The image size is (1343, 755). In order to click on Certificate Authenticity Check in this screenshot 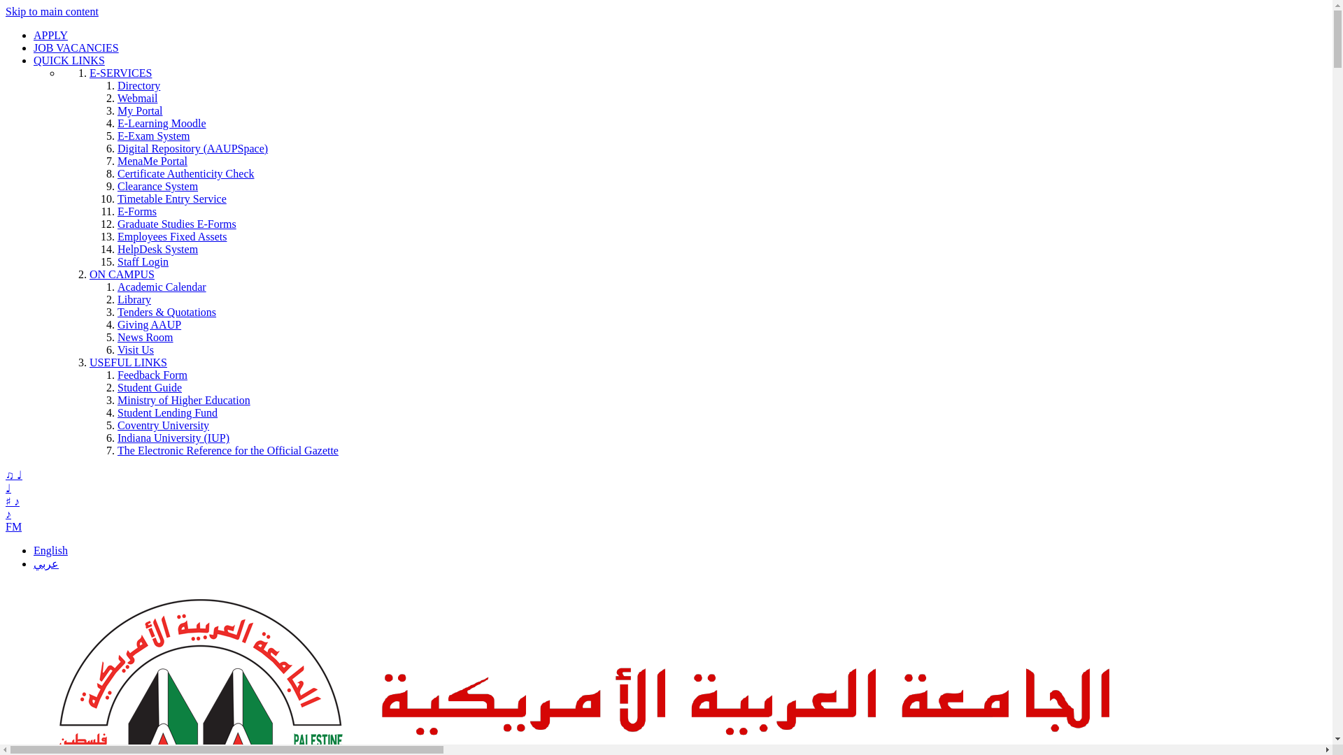, I will do `click(186, 173)`.